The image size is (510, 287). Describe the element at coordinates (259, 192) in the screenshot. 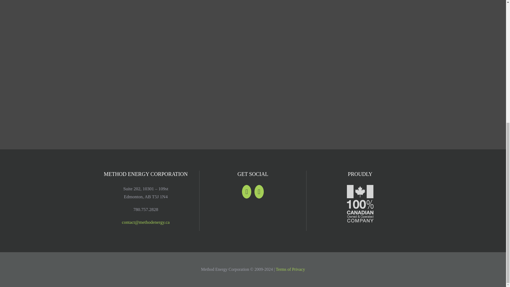

I see `Facebook` at that location.